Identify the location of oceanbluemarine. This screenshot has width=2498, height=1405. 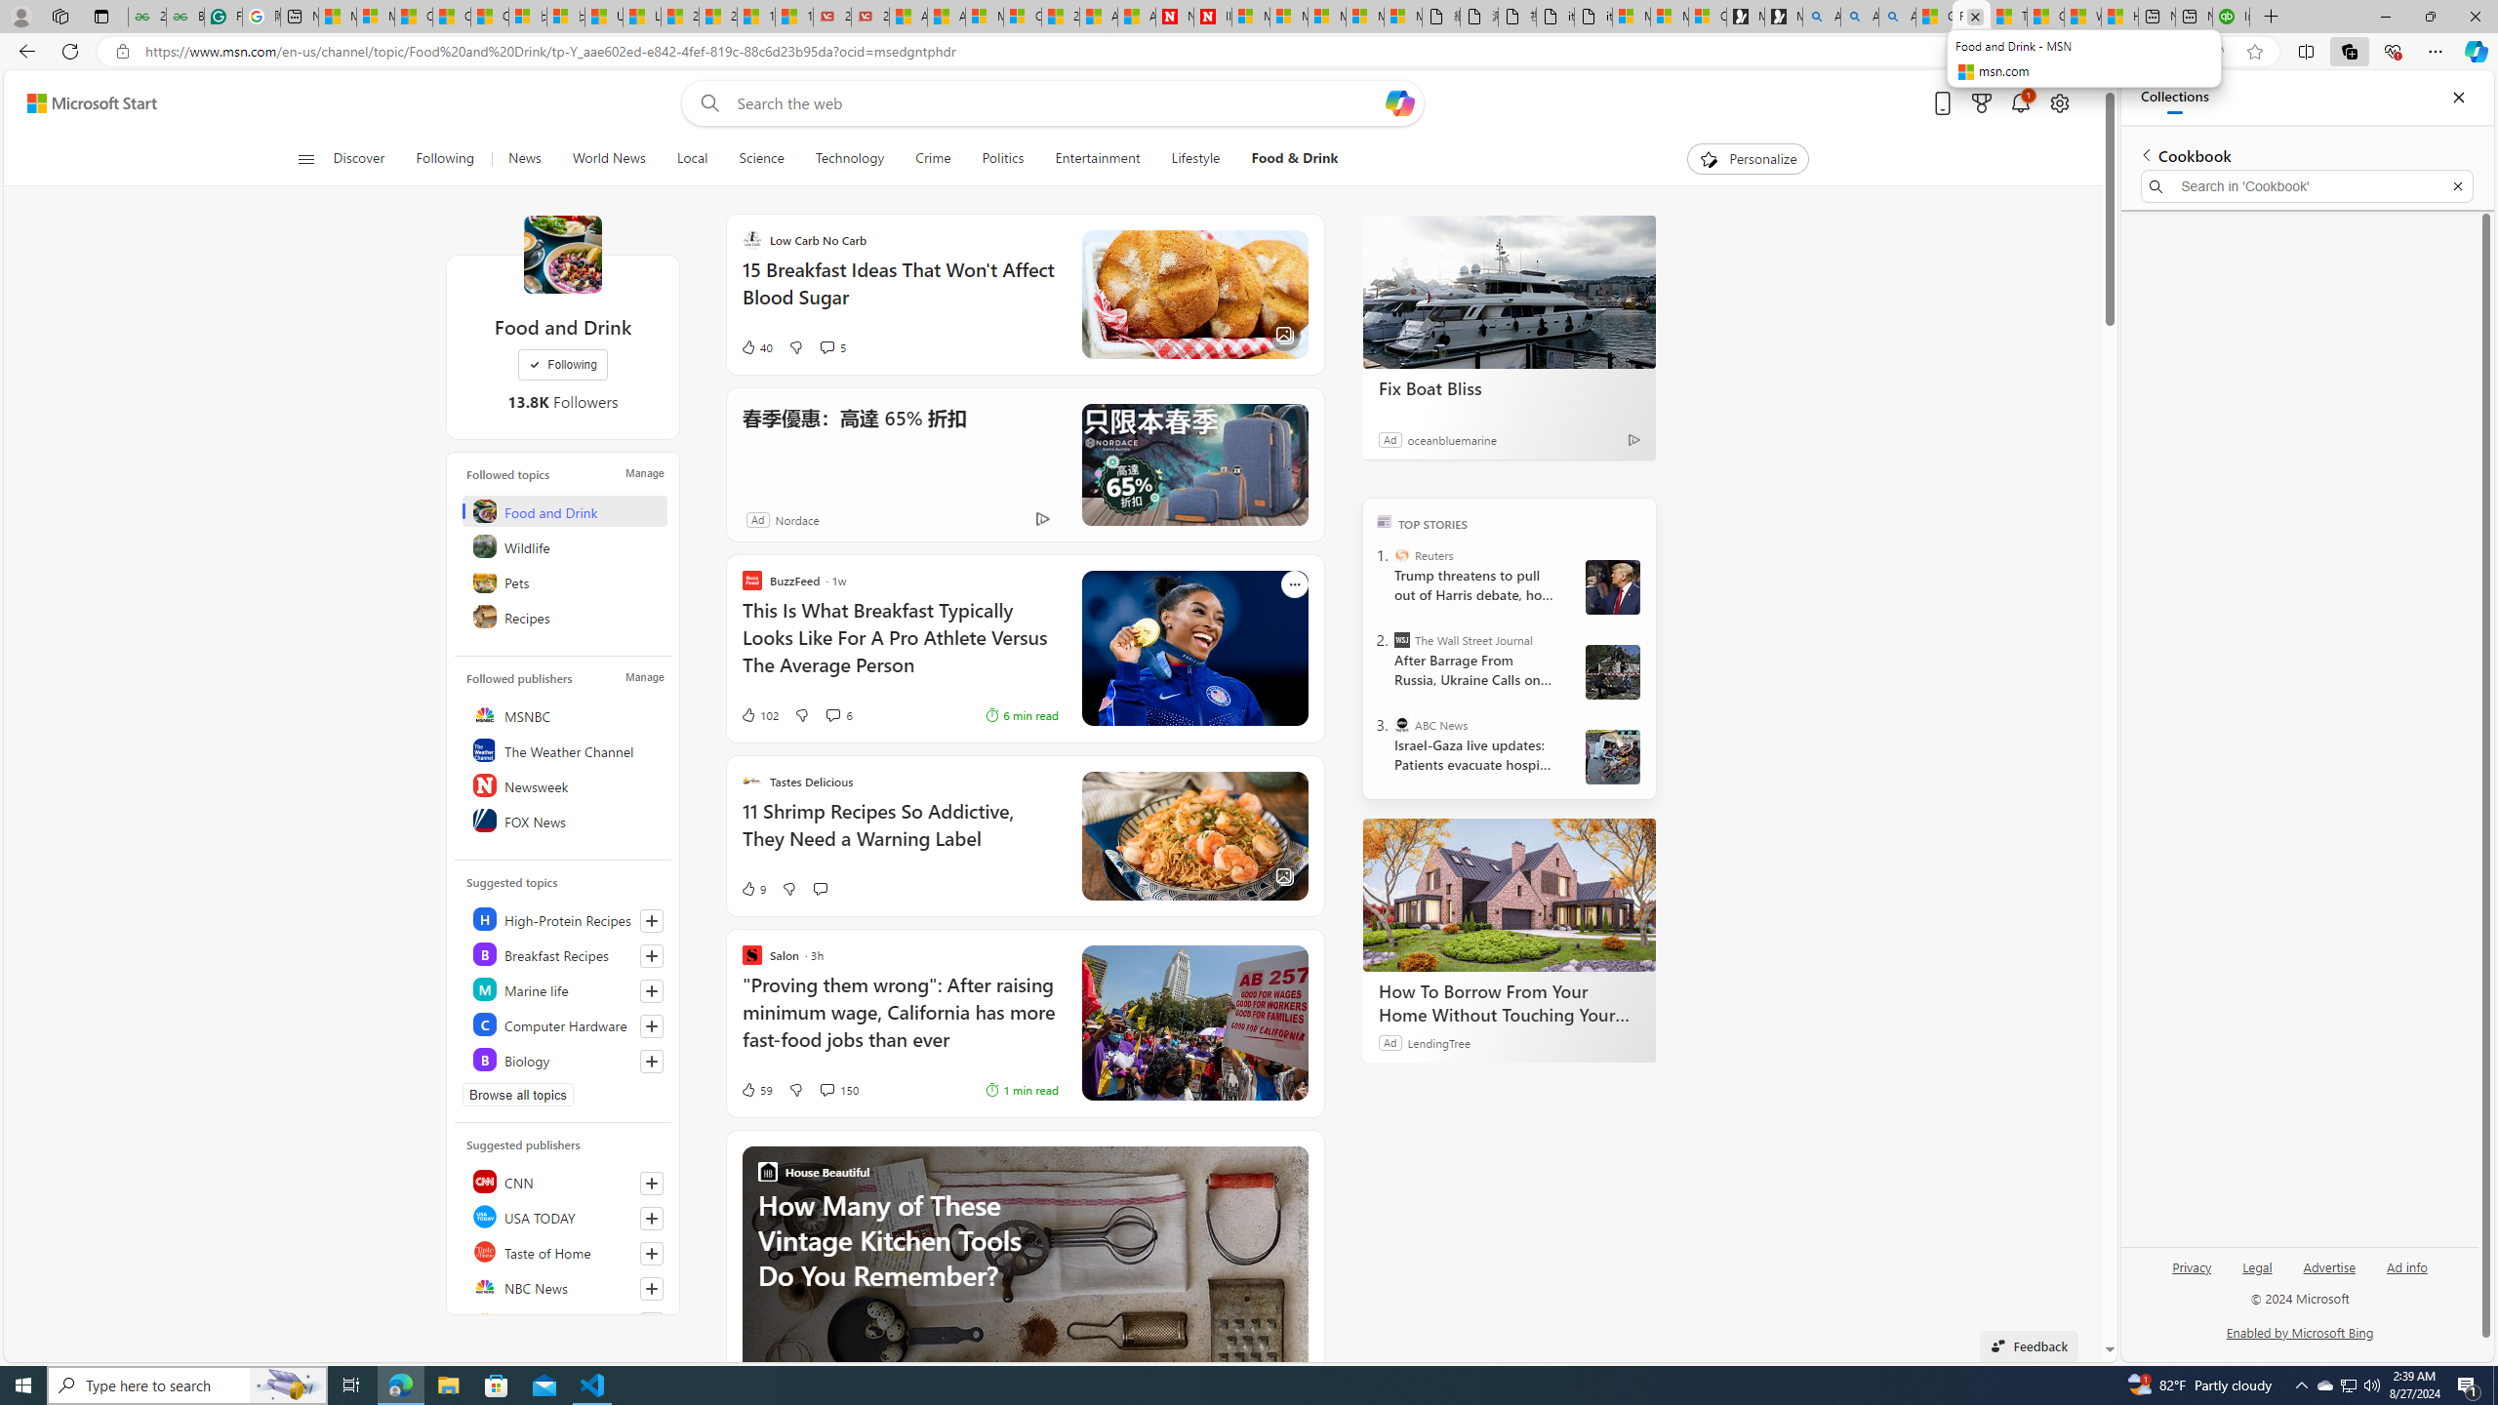
(1451, 439).